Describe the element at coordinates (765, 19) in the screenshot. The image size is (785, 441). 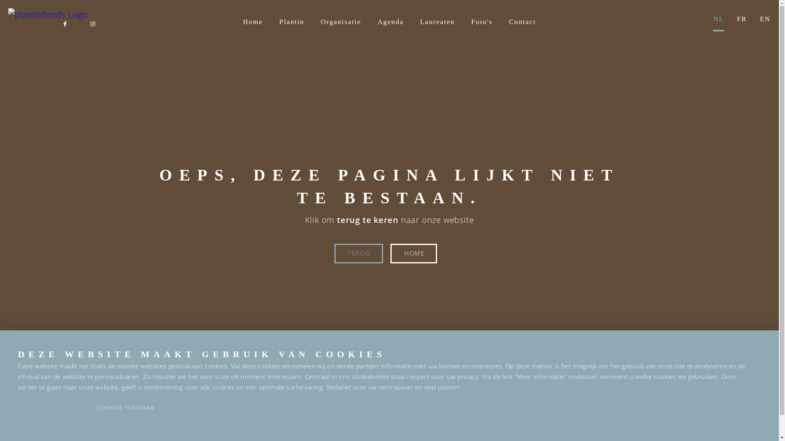
I see `EN` at that location.